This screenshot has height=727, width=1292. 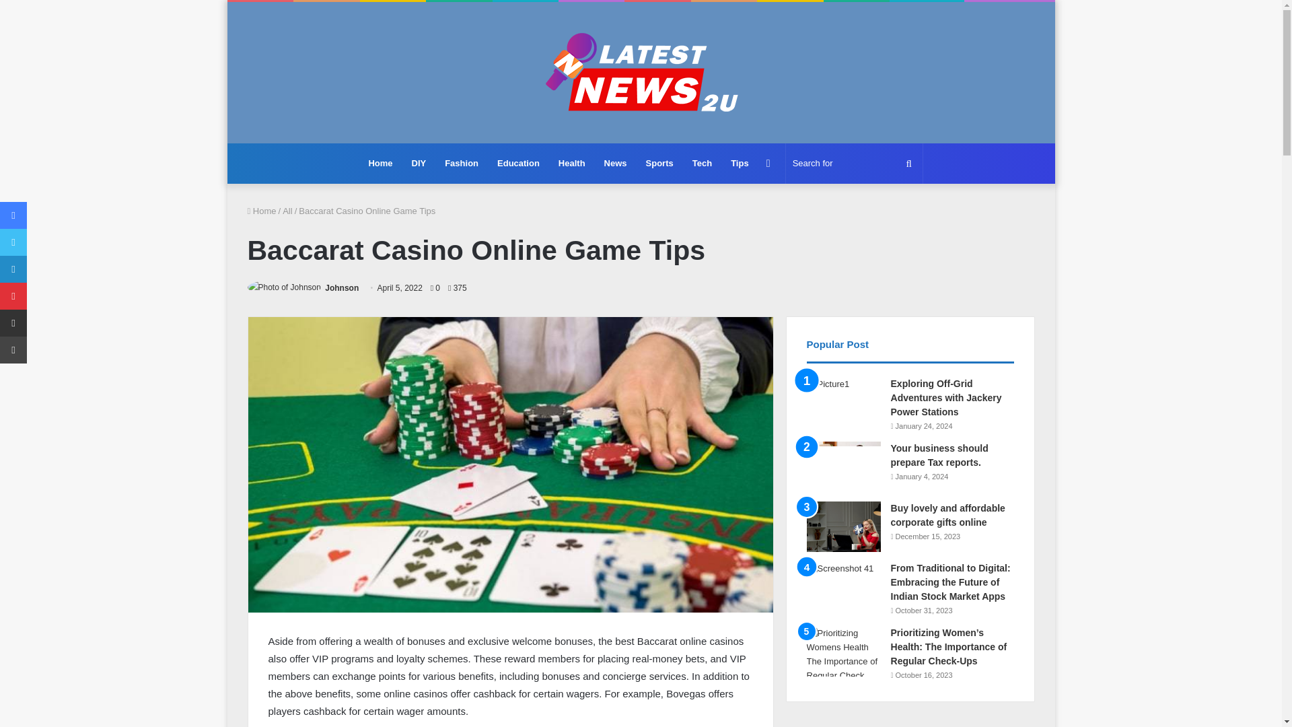 I want to click on Johnson, so click(x=342, y=288).